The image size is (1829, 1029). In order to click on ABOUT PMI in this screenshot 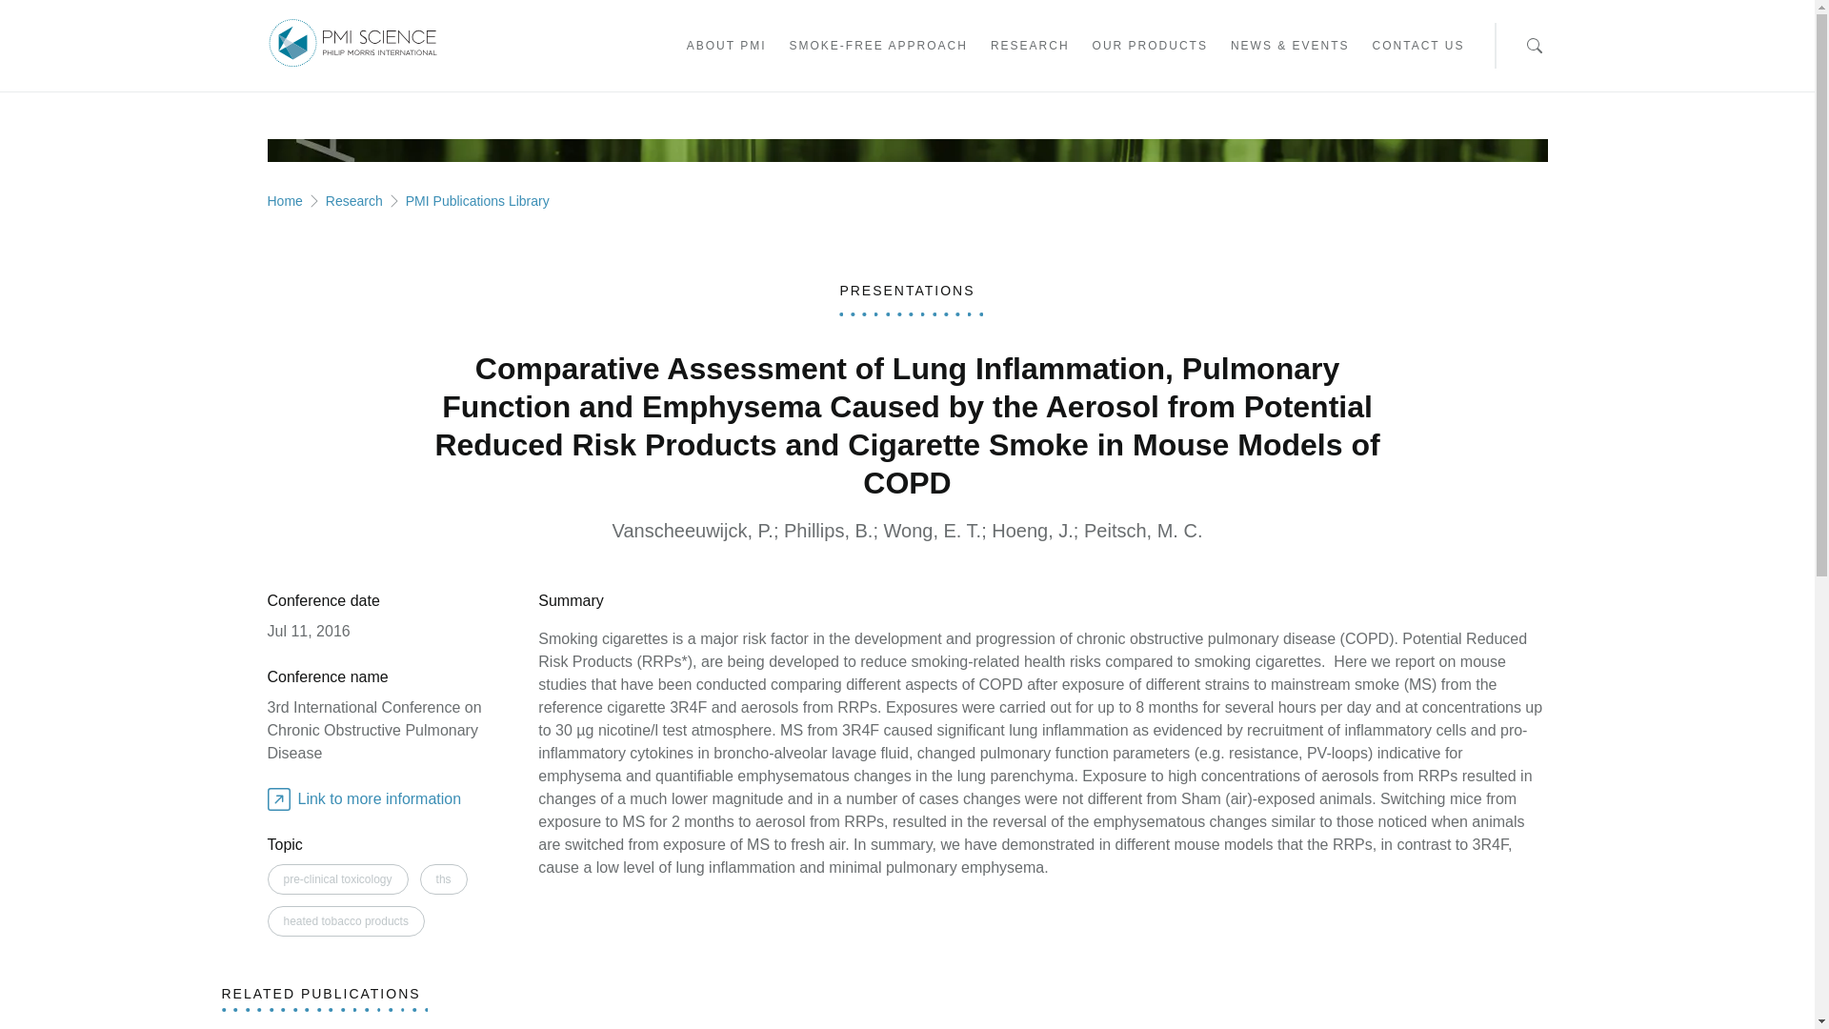, I will do `click(726, 49)`.